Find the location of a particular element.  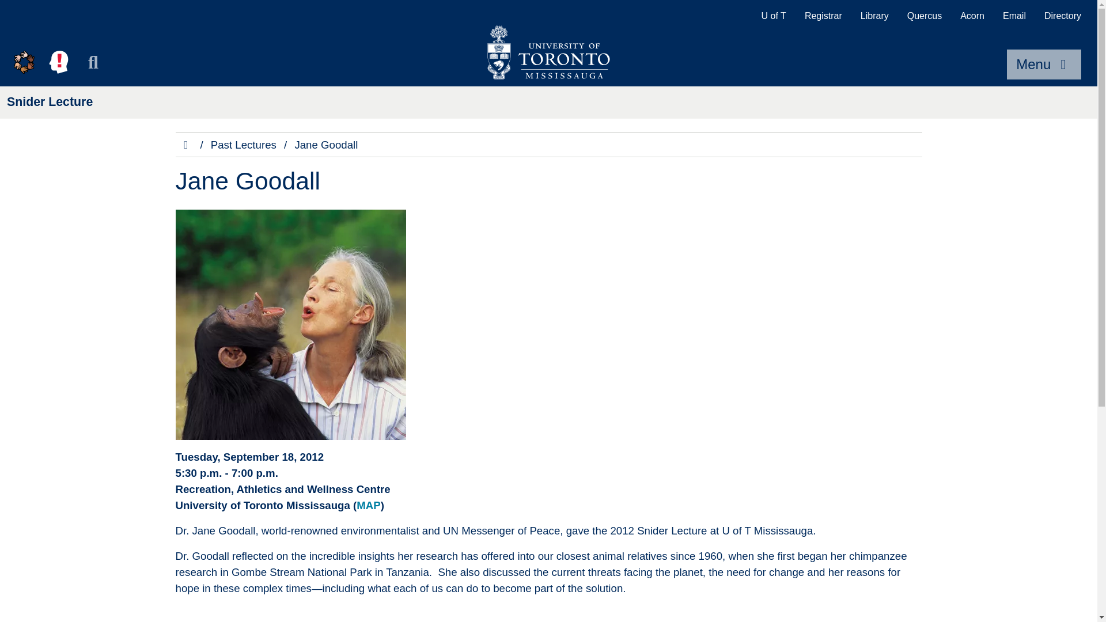

Home is located at coordinates (185, 145).